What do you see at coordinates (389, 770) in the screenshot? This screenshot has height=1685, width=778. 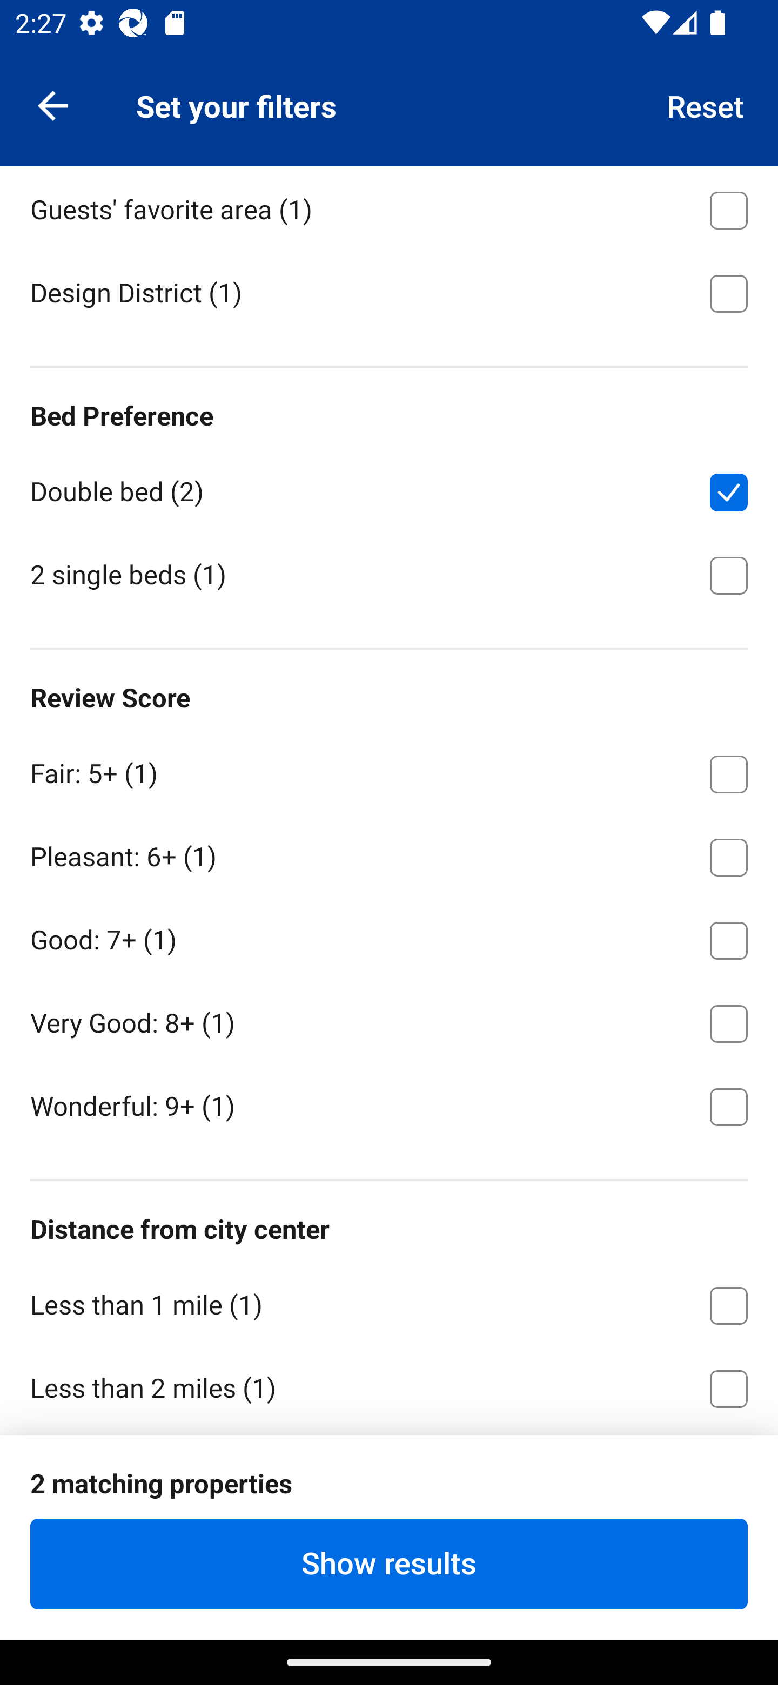 I see `Fair: 5+ ⁦(1)` at bounding box center [389, 770].